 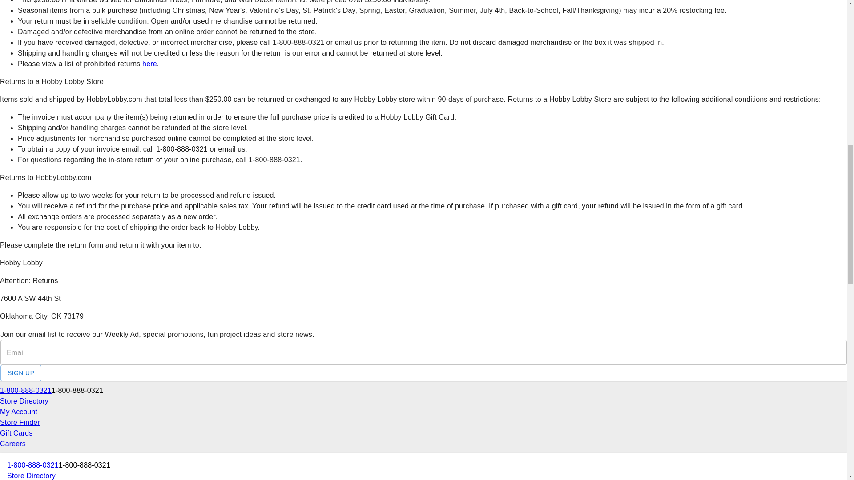 What do you see at coordinates (77, 391) in the screenshot?
I see `1-800-888-0321` at bounding box center [77, 391].